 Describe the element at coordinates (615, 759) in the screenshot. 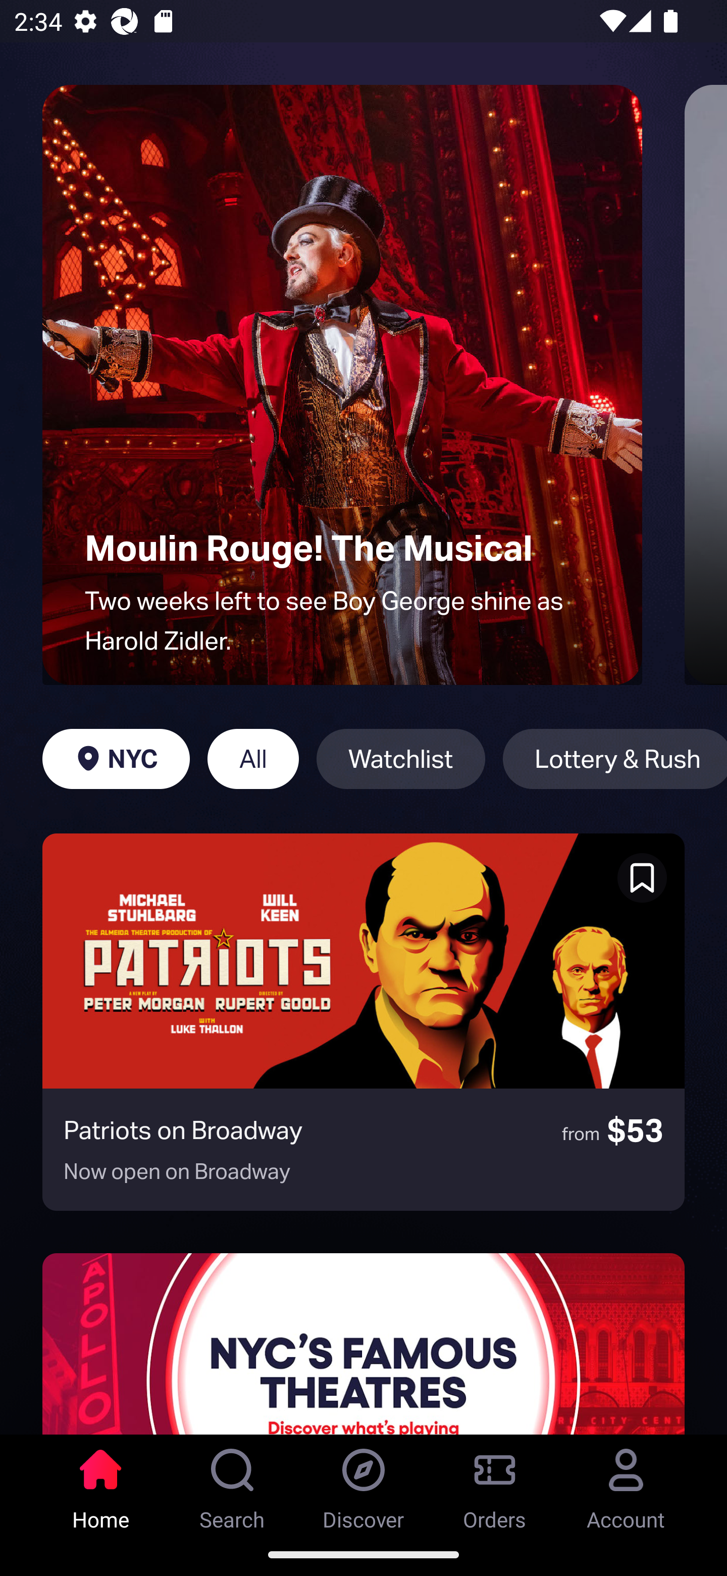

I see `Lottery & Rush` at that location.